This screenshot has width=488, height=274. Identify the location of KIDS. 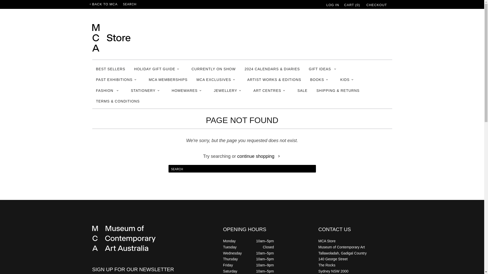
(349, 80).